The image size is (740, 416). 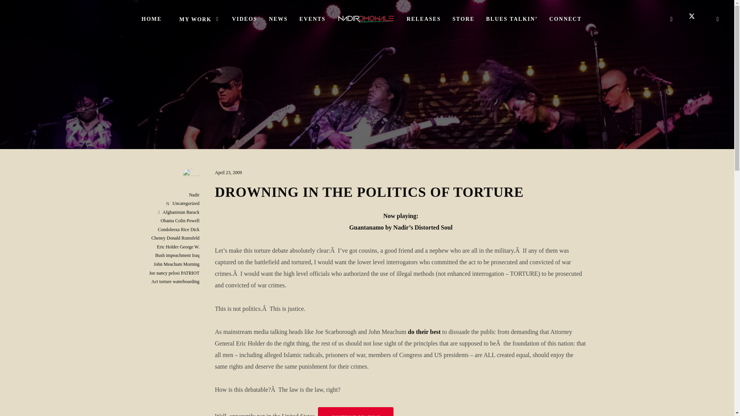 What do you see at coordinates (695, 19) in the screenshot?
I see `twitter` at bounding box center [695, 19].